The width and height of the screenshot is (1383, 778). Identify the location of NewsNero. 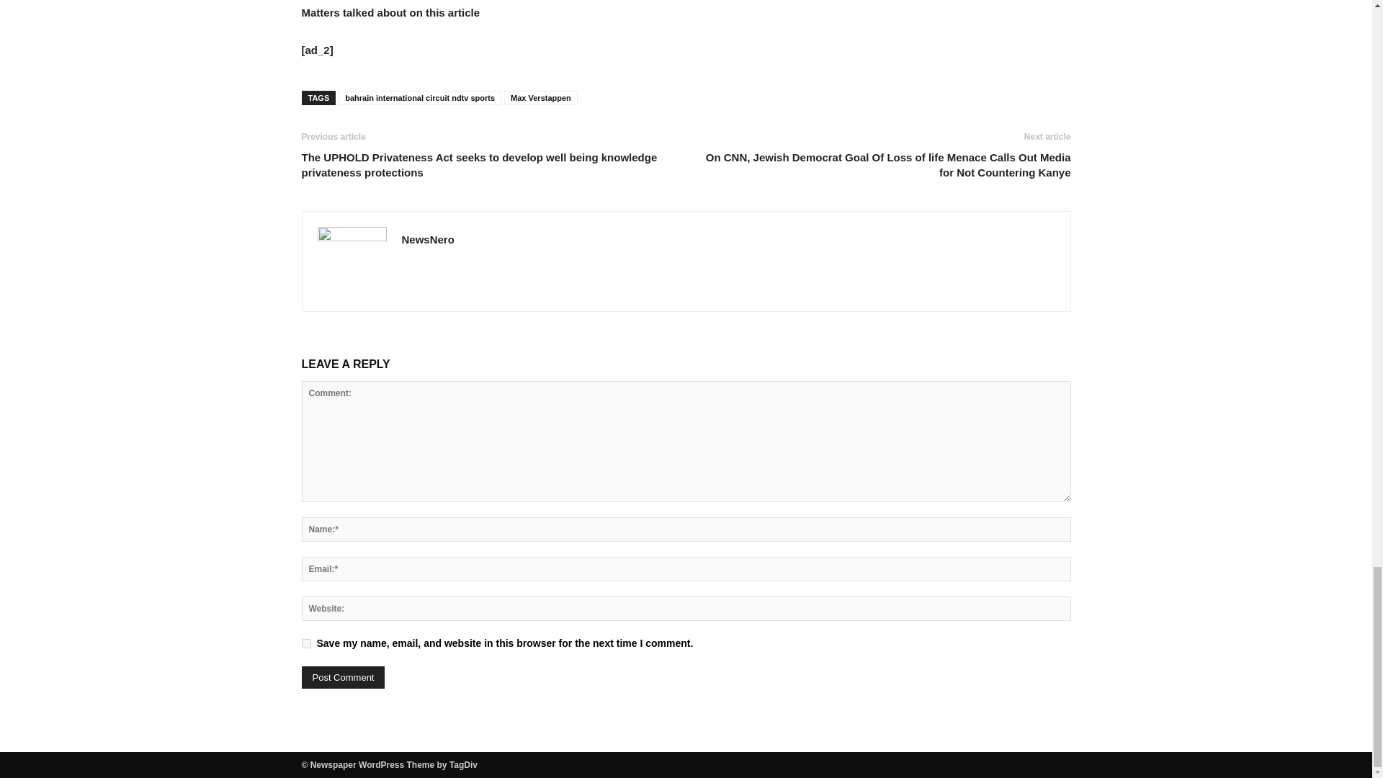
(428, 239).